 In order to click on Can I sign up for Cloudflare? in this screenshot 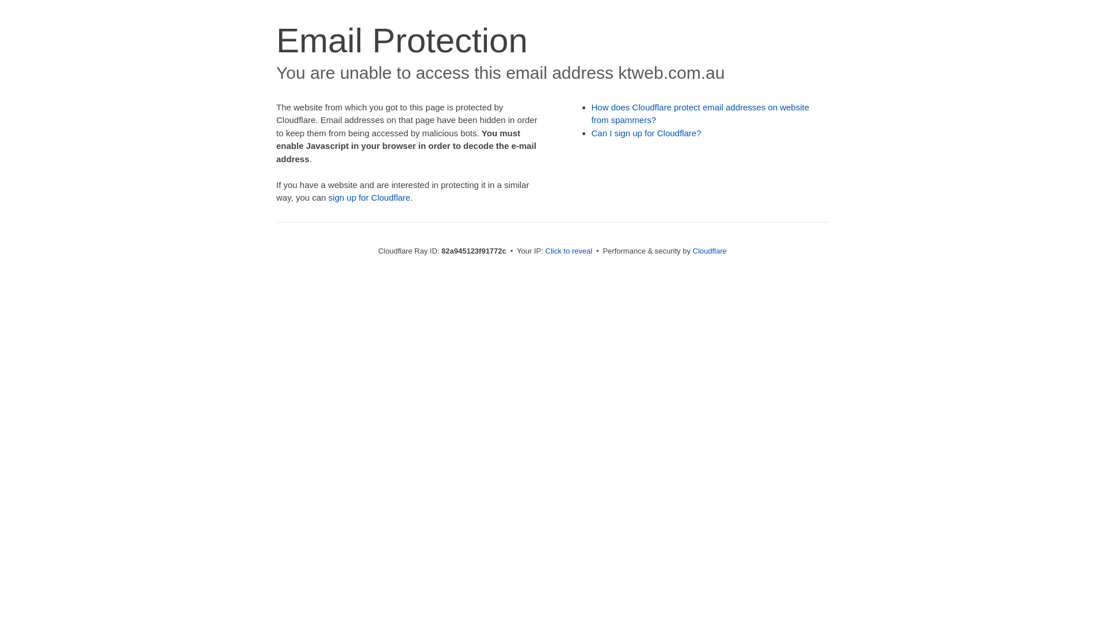, I will do `click(647, 133)`.